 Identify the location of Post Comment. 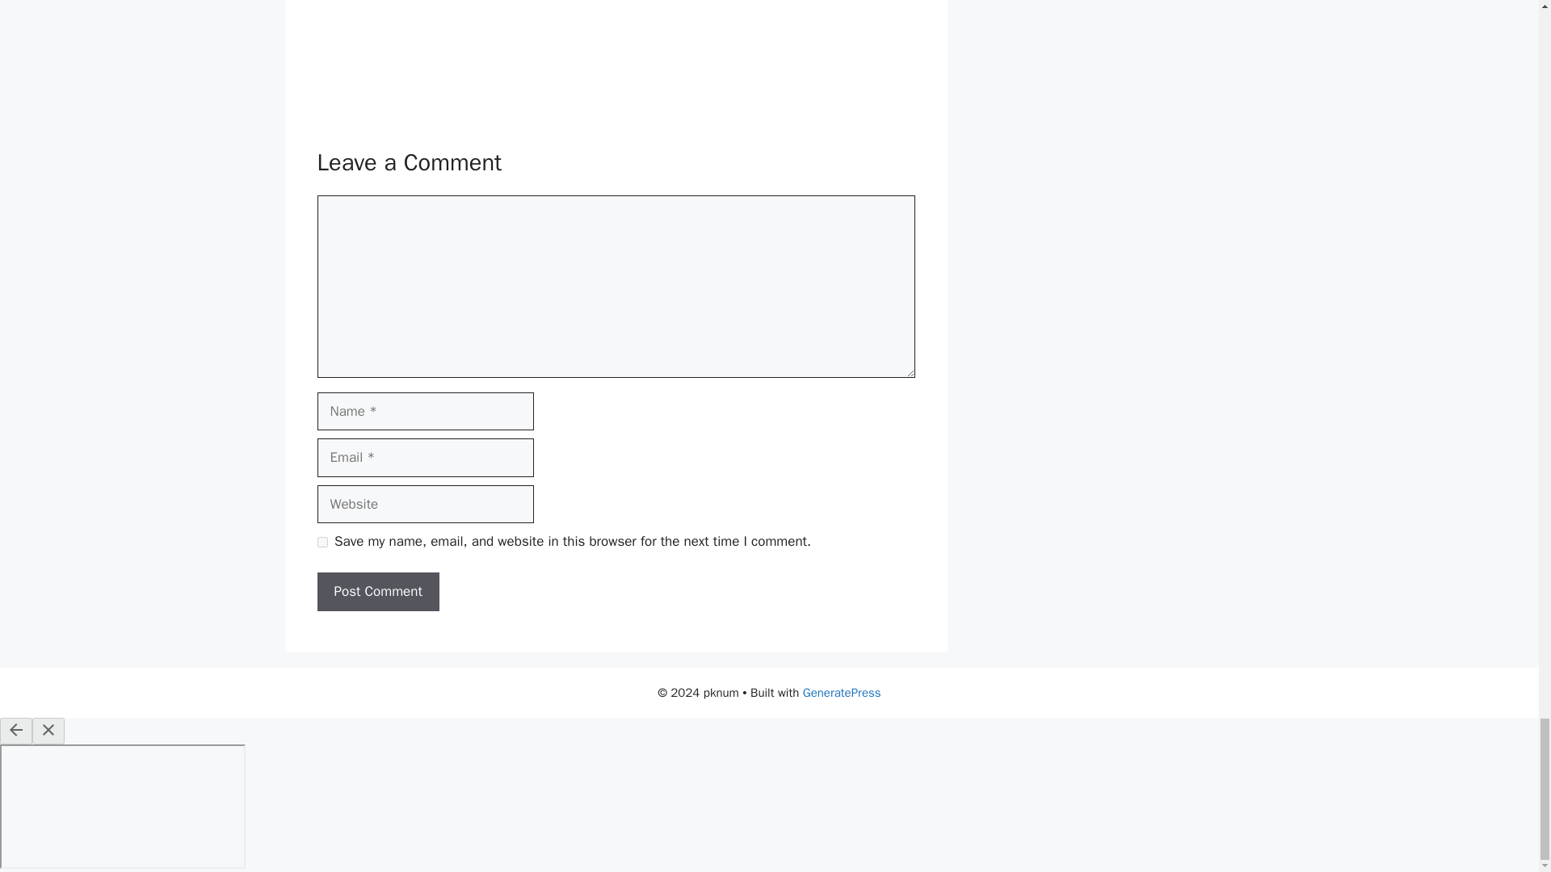
(377, 591).